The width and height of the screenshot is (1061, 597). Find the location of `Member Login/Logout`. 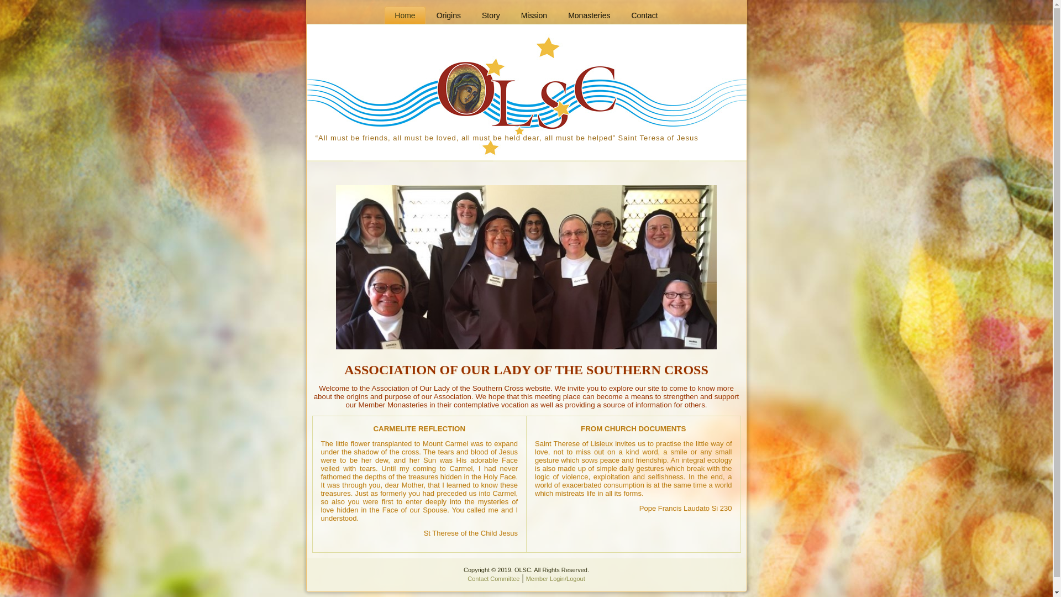

Member Login/Logout is located at coordinates (556, 579).